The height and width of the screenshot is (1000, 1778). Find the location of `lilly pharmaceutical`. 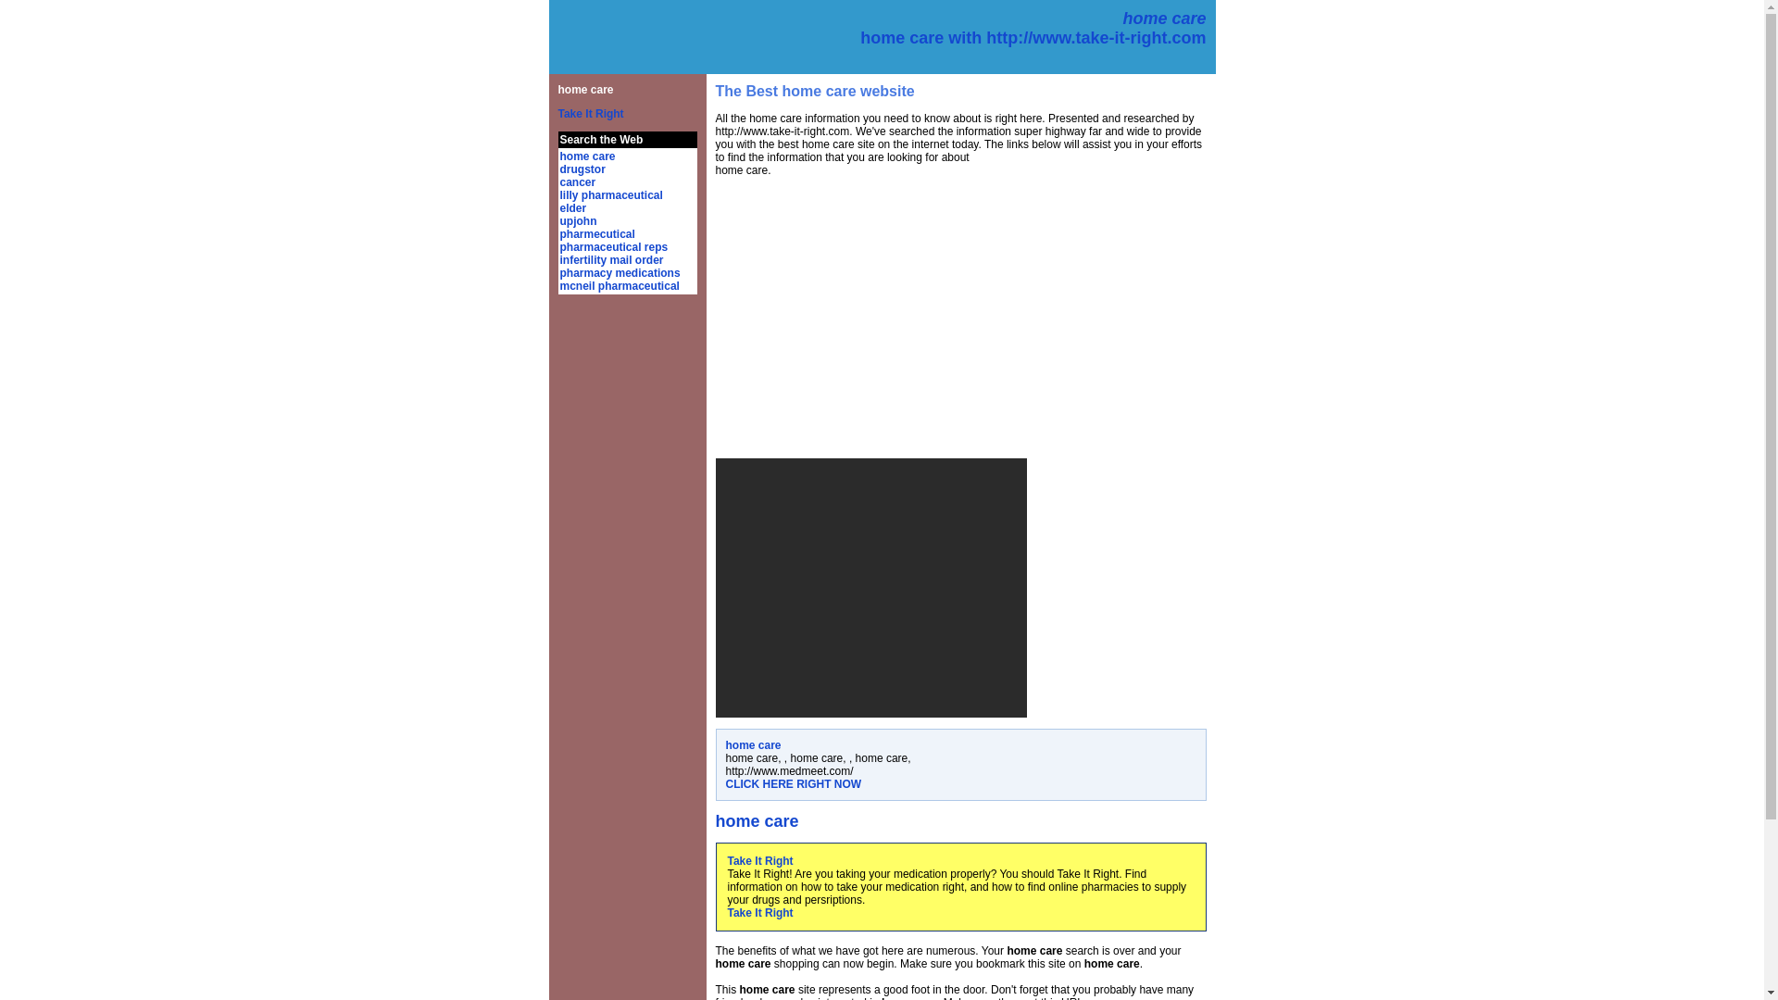

lilly pharmaceutical is located at coordinates (610, 195).